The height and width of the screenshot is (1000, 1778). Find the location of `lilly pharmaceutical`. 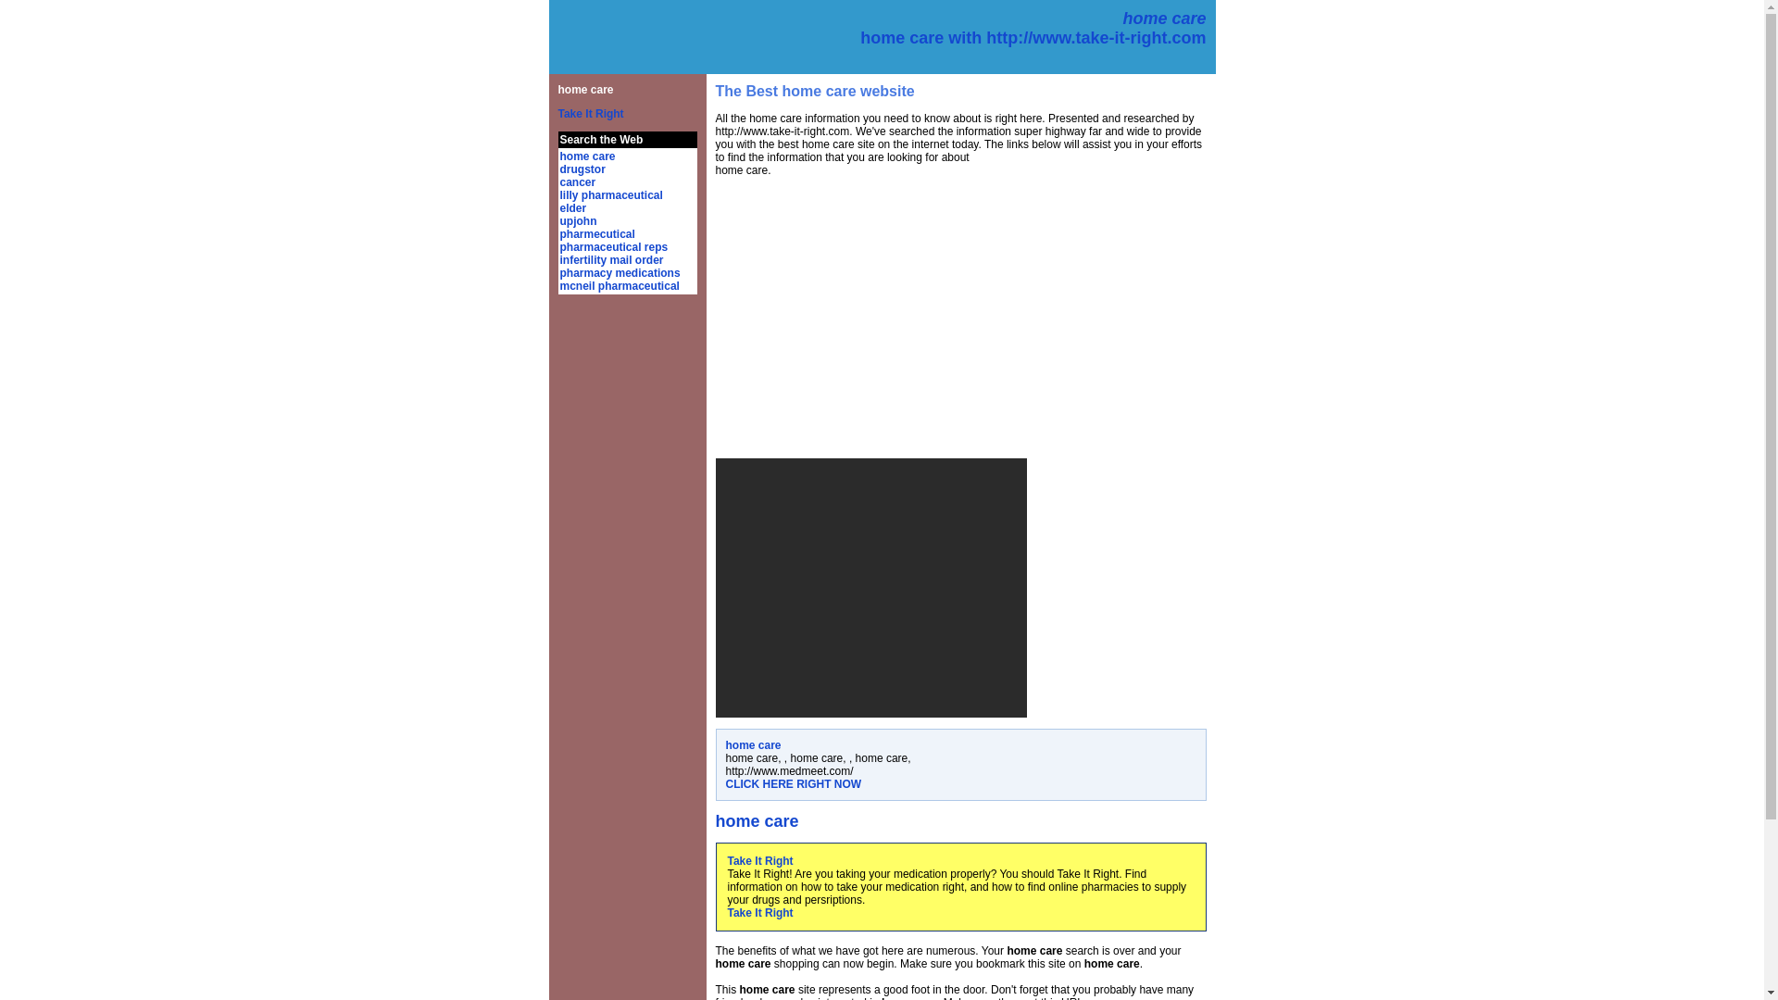

lilly pharmaceutical is located at coordinates (610, 195).